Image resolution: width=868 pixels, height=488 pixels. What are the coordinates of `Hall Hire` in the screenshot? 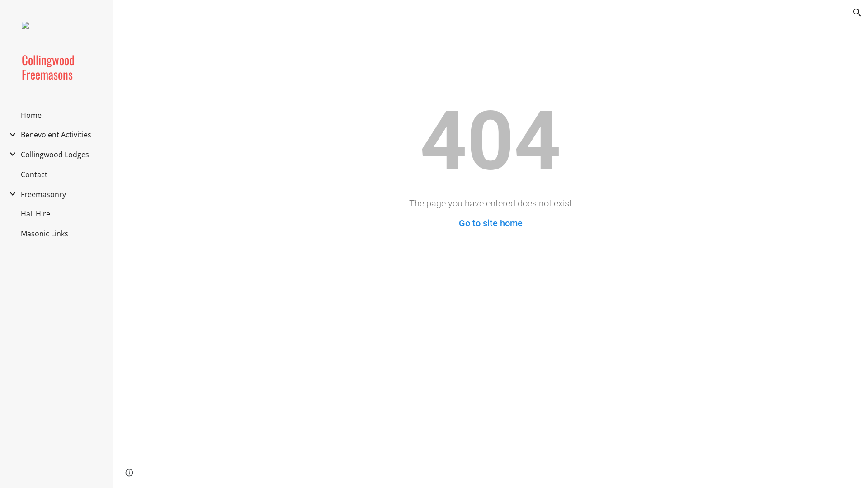 It's located at (35, 214).